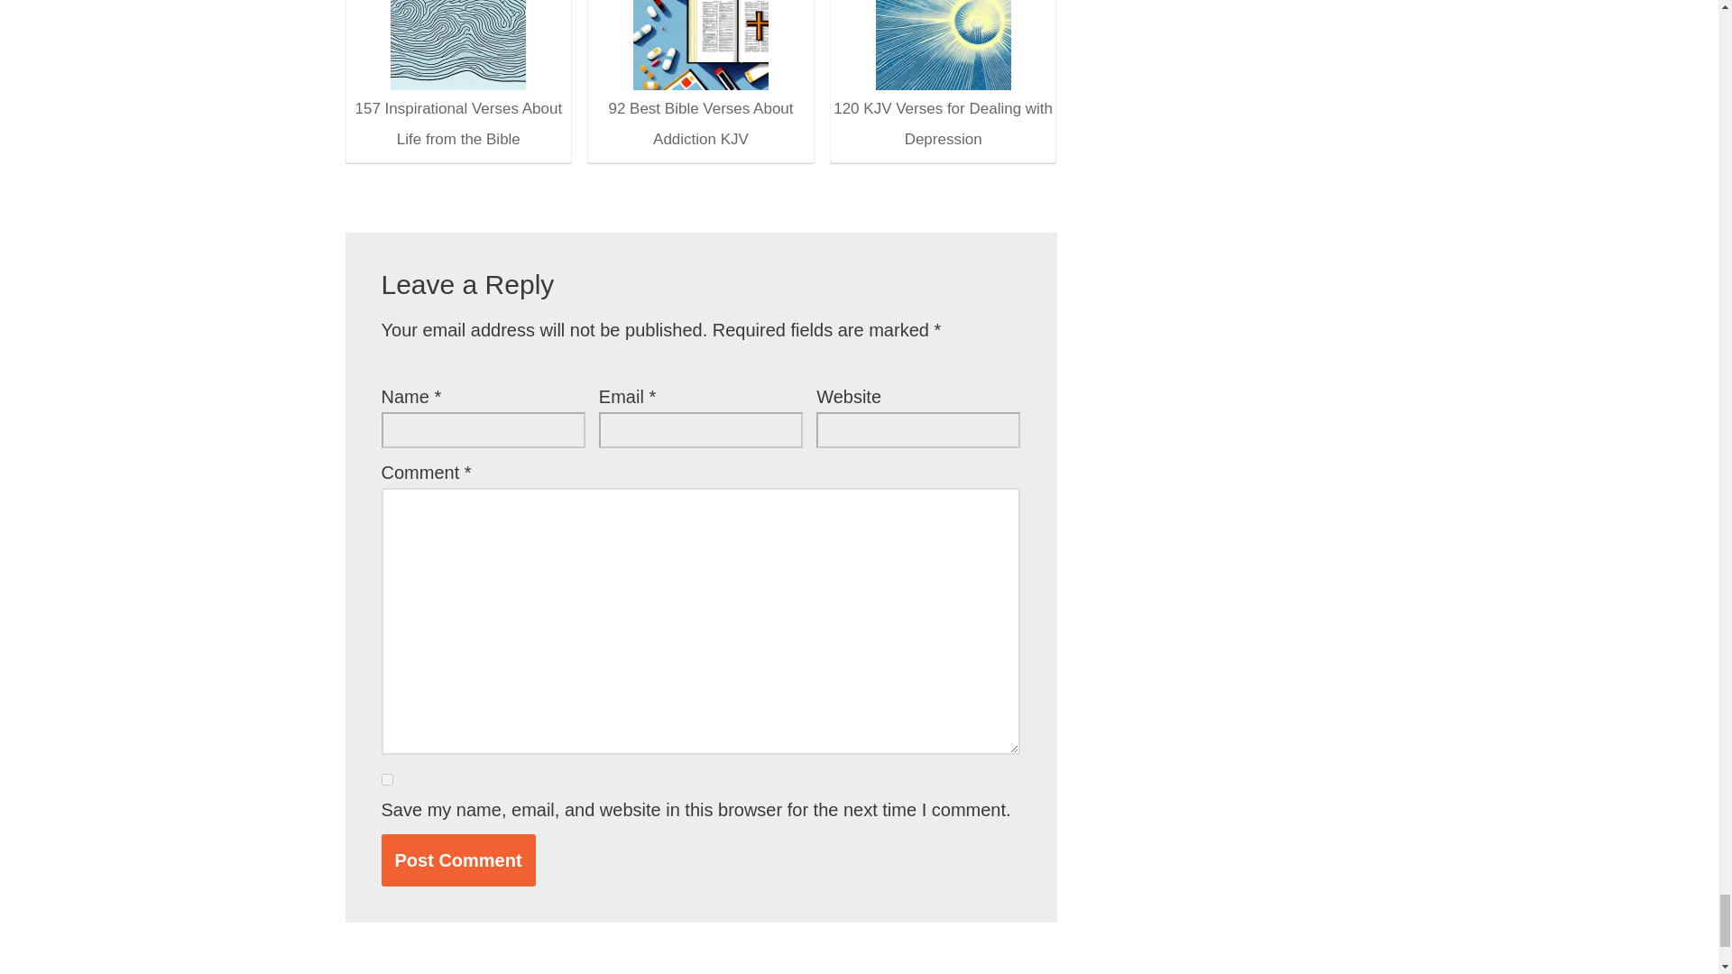  I want to click on 120 KJV Verses for Dealing with Depression, so click(944, 45).